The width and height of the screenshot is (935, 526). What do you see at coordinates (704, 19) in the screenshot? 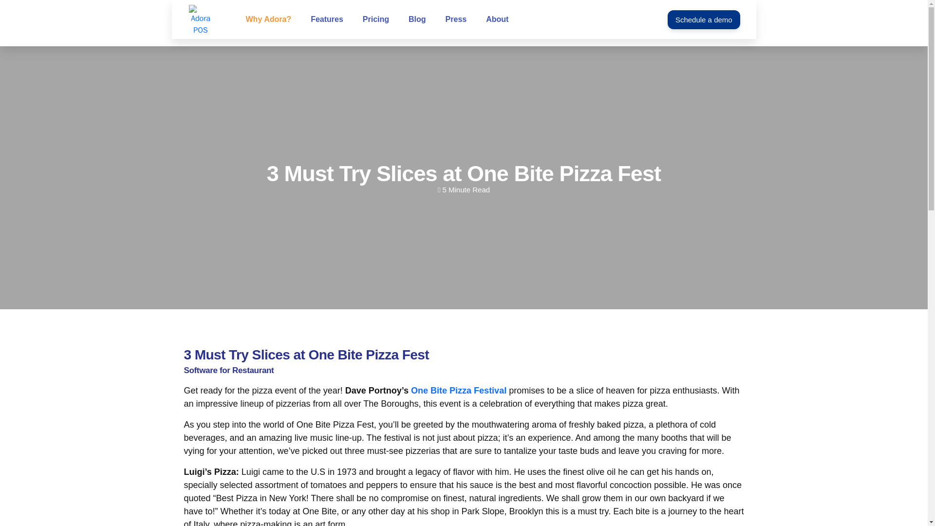
I see `Schedule a demo` at bounding box center [704, 19].